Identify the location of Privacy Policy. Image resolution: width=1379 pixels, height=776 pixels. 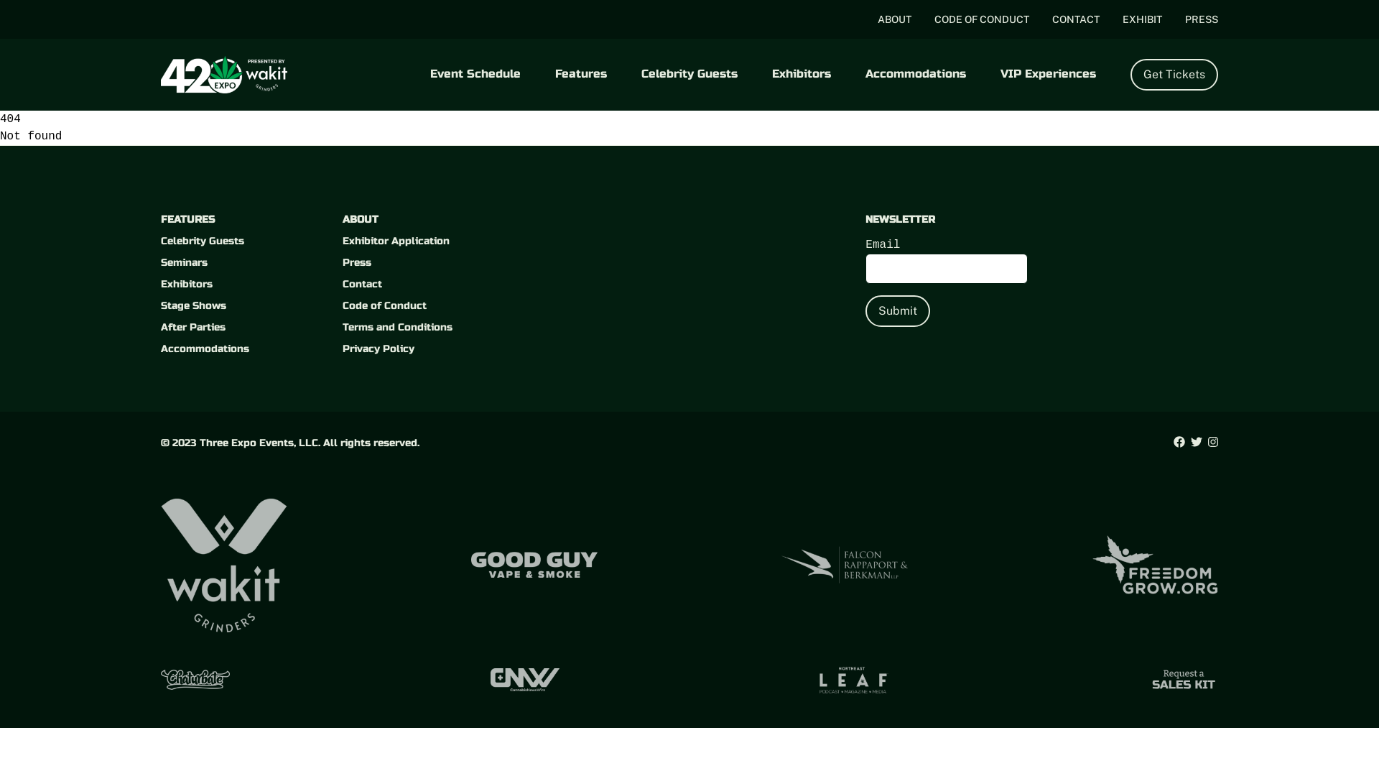
(379, 349).